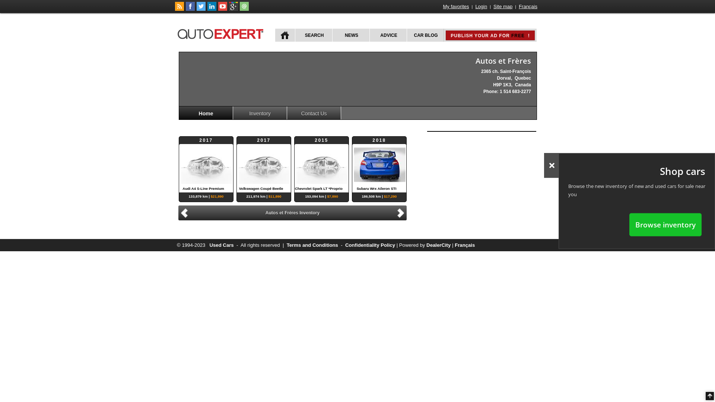  What do you see at coordinates (233, 9) in the screenshot?
I see `Follow autoExpert.ca on Google Plus` at bounding box center [233, 9].